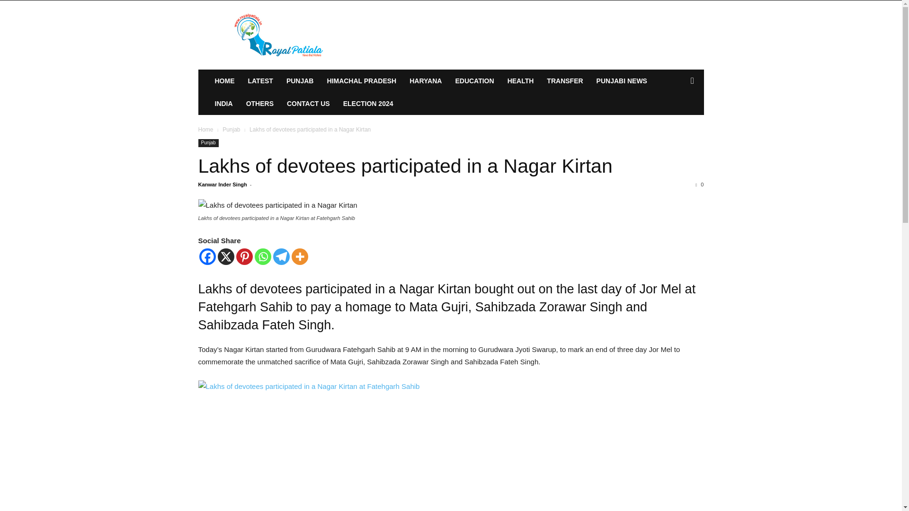 The width and height of the screenshot is (909, 511). Describe the element at coordinates (224, 80) in the screenshot. I see `HOME` at that location.